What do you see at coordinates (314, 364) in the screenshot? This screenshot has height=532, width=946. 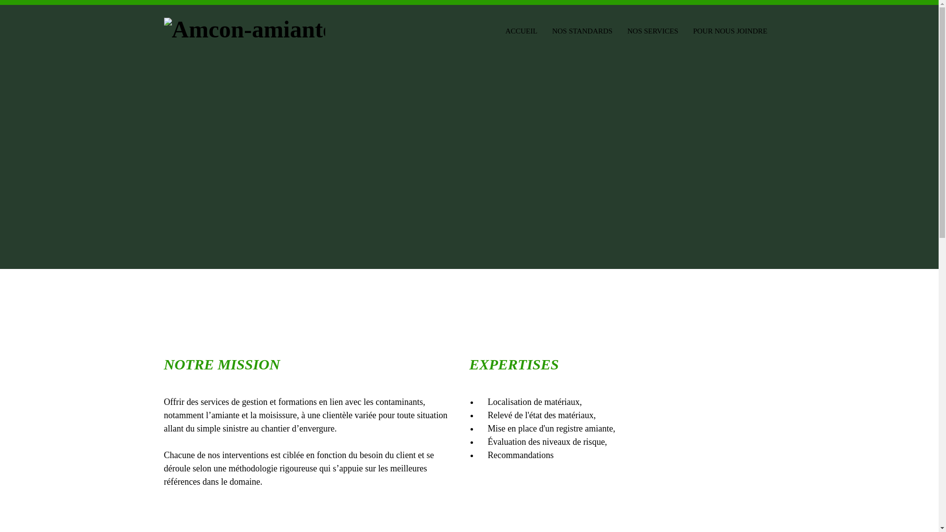 I see `NOTRE MISSION` at bounding box center [314, 364].